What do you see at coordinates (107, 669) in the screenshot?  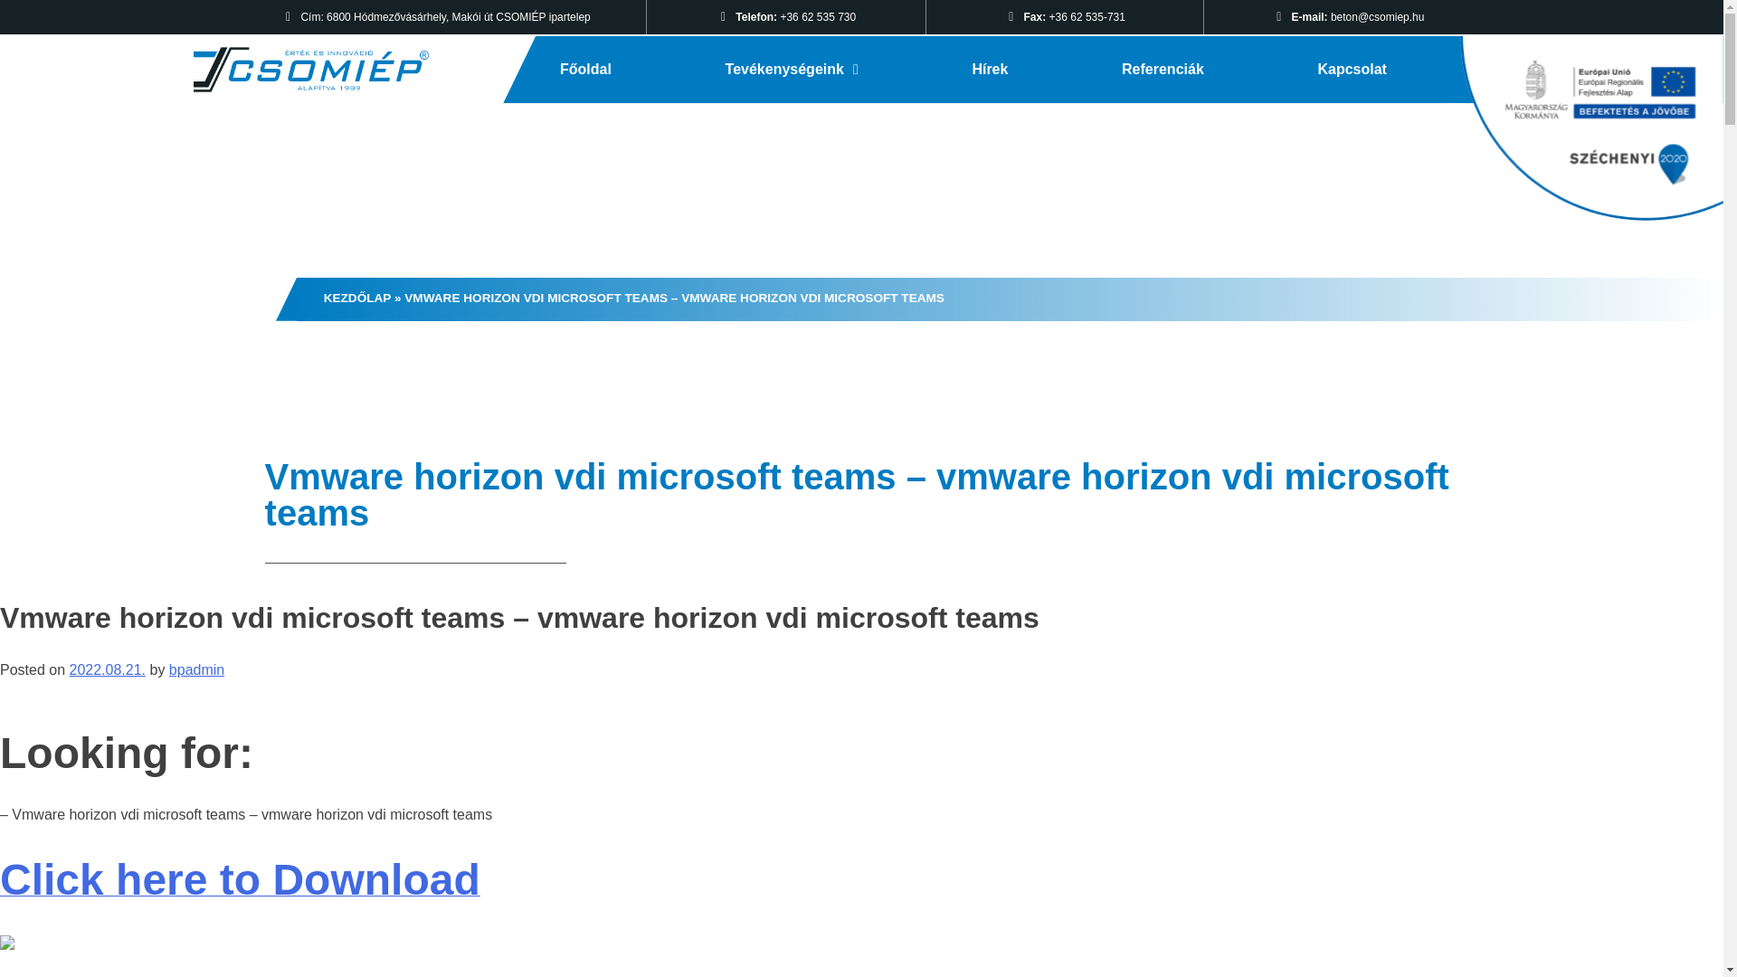 I see `2022.08.21.` at bounding box center [107, 669].